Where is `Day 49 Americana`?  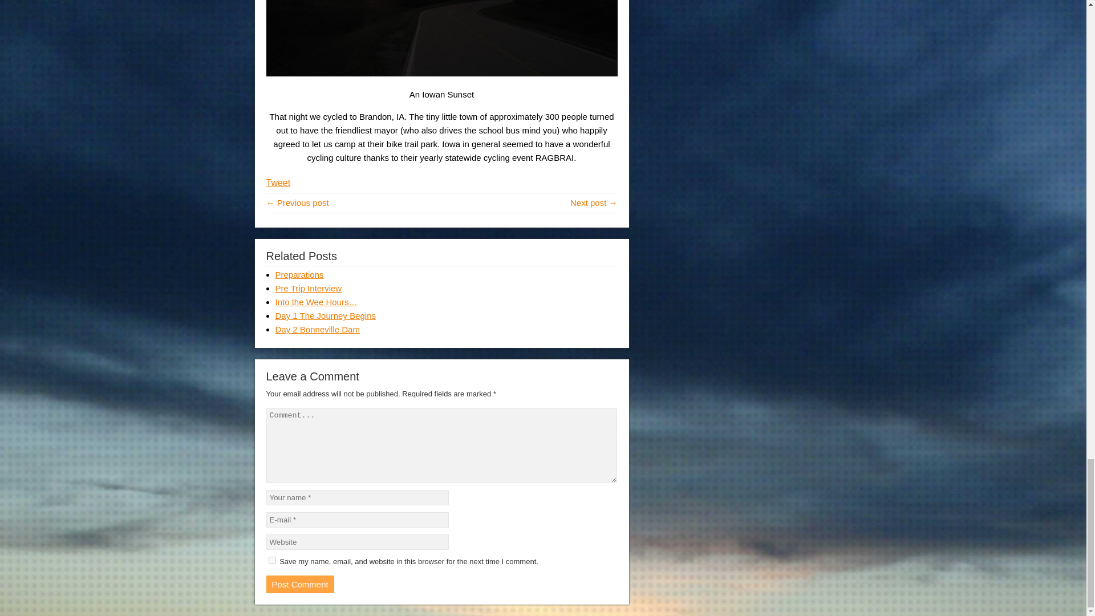 Day 49 Americana is located at coordinates (297, 202).